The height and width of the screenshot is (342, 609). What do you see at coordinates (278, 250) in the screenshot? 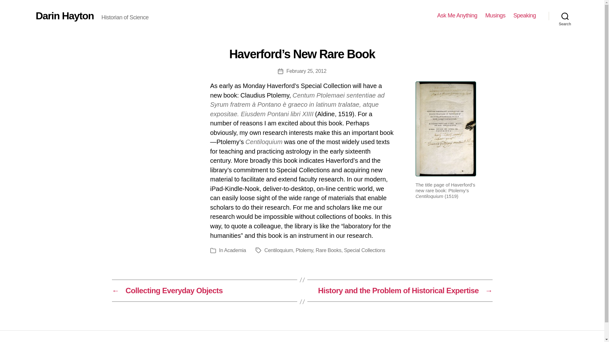
I see `Centiloquium` at bounding box center [278, 250].